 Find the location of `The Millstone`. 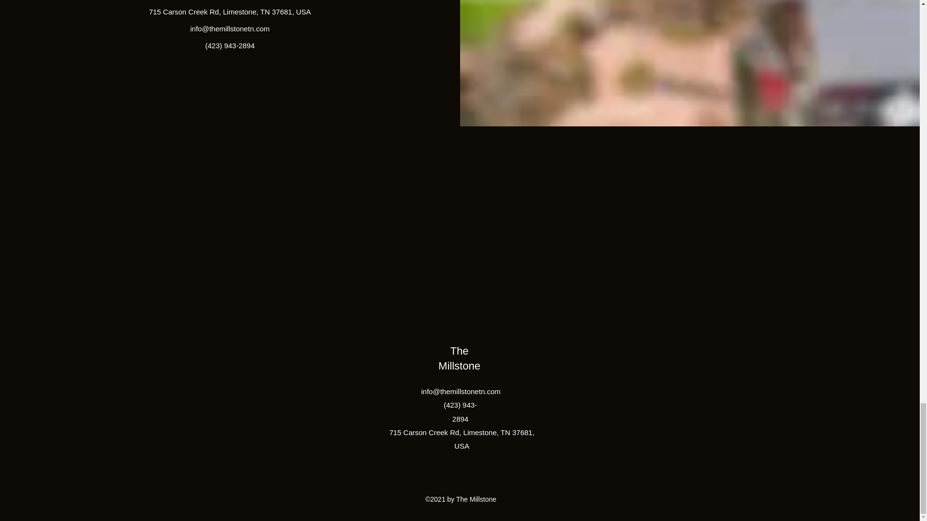

The Millstone is located at coordinates (459, 358).